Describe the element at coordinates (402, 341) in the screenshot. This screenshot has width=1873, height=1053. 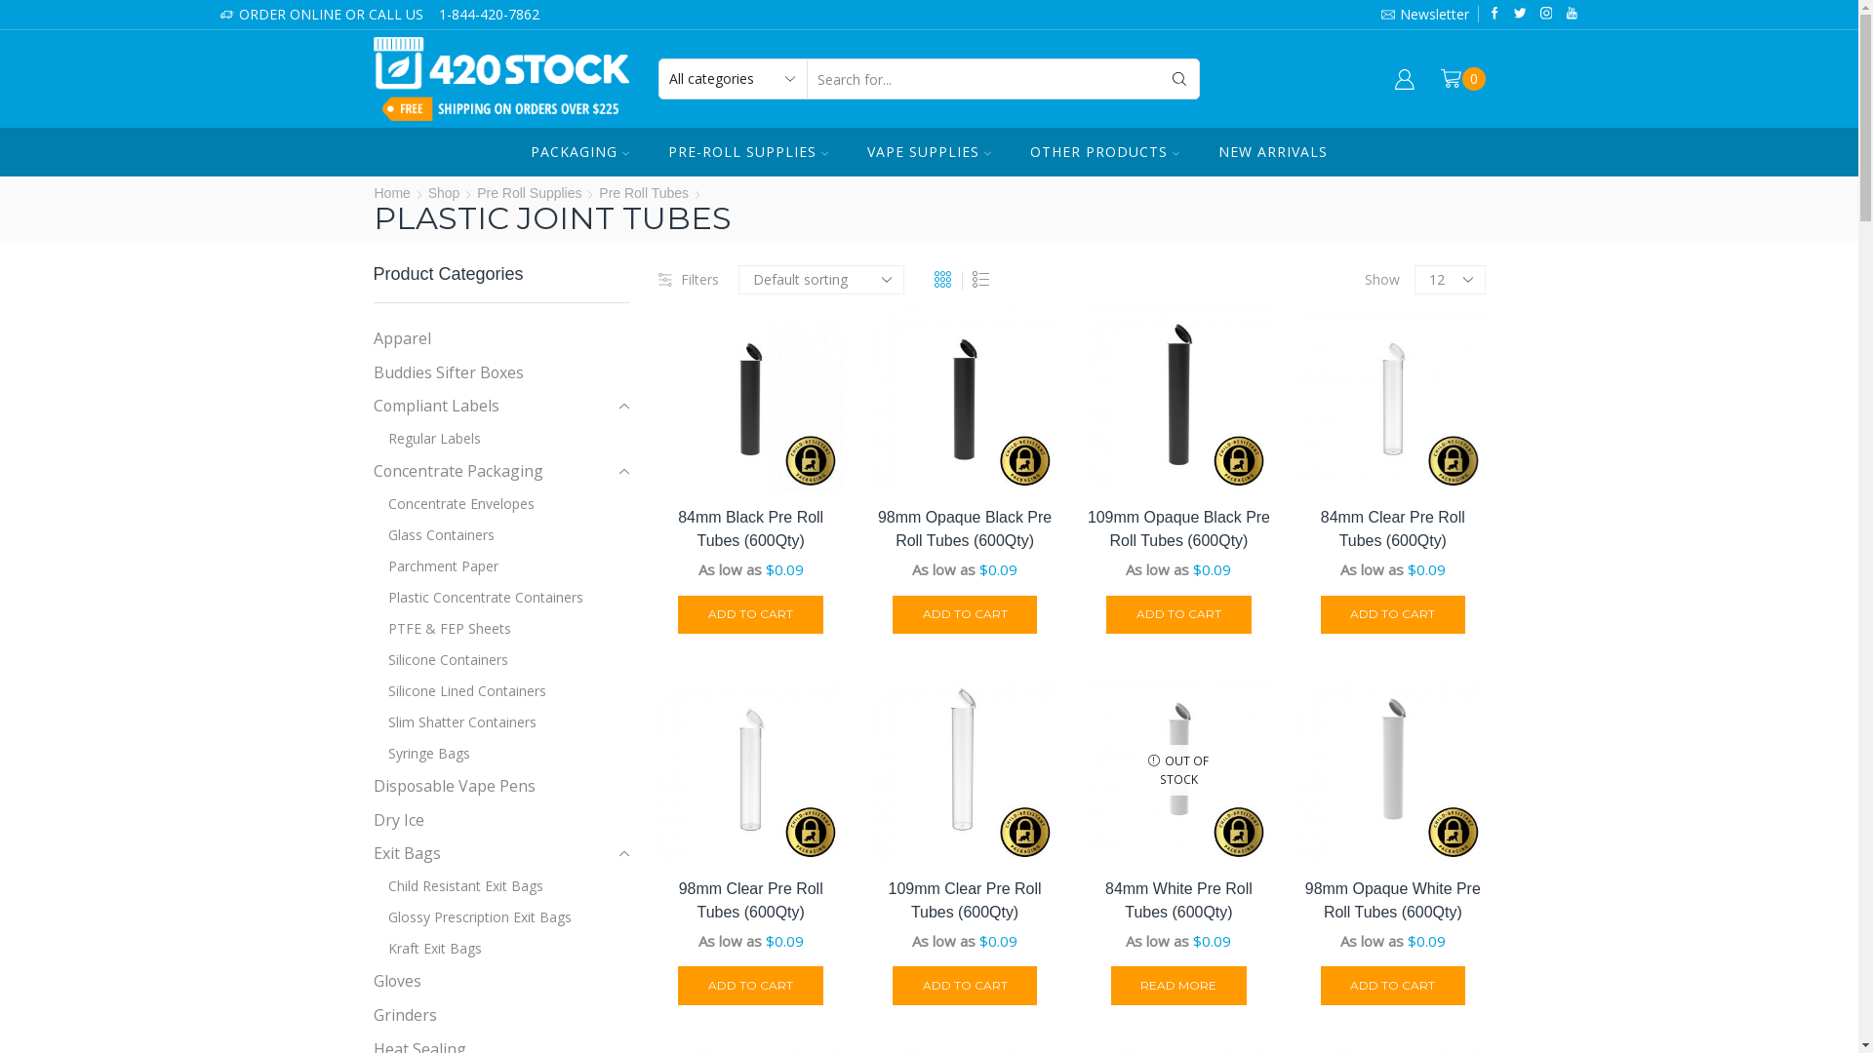
I see `Apparel` at that location.